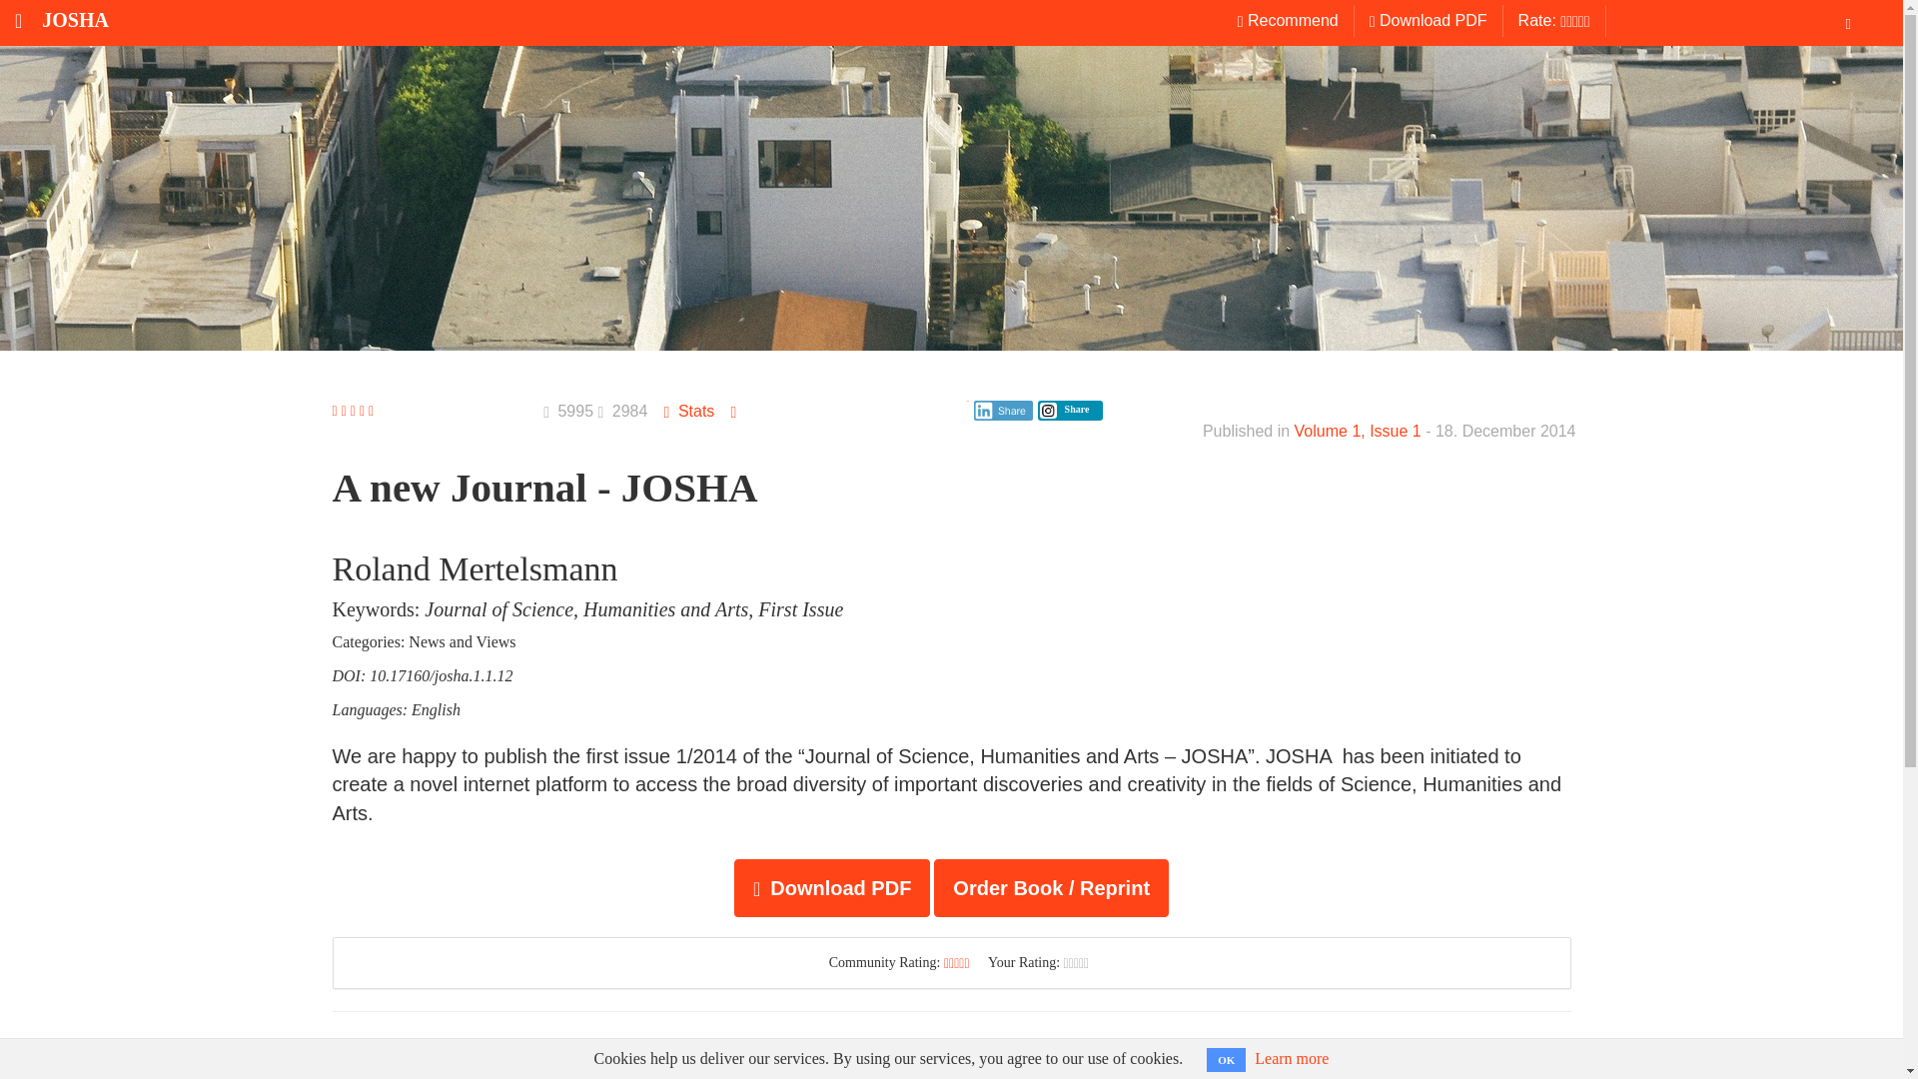  What do you see at coordinates (1289, 20) in the screenshot?
I see `Recommend` at bounding box center [1289, 20].